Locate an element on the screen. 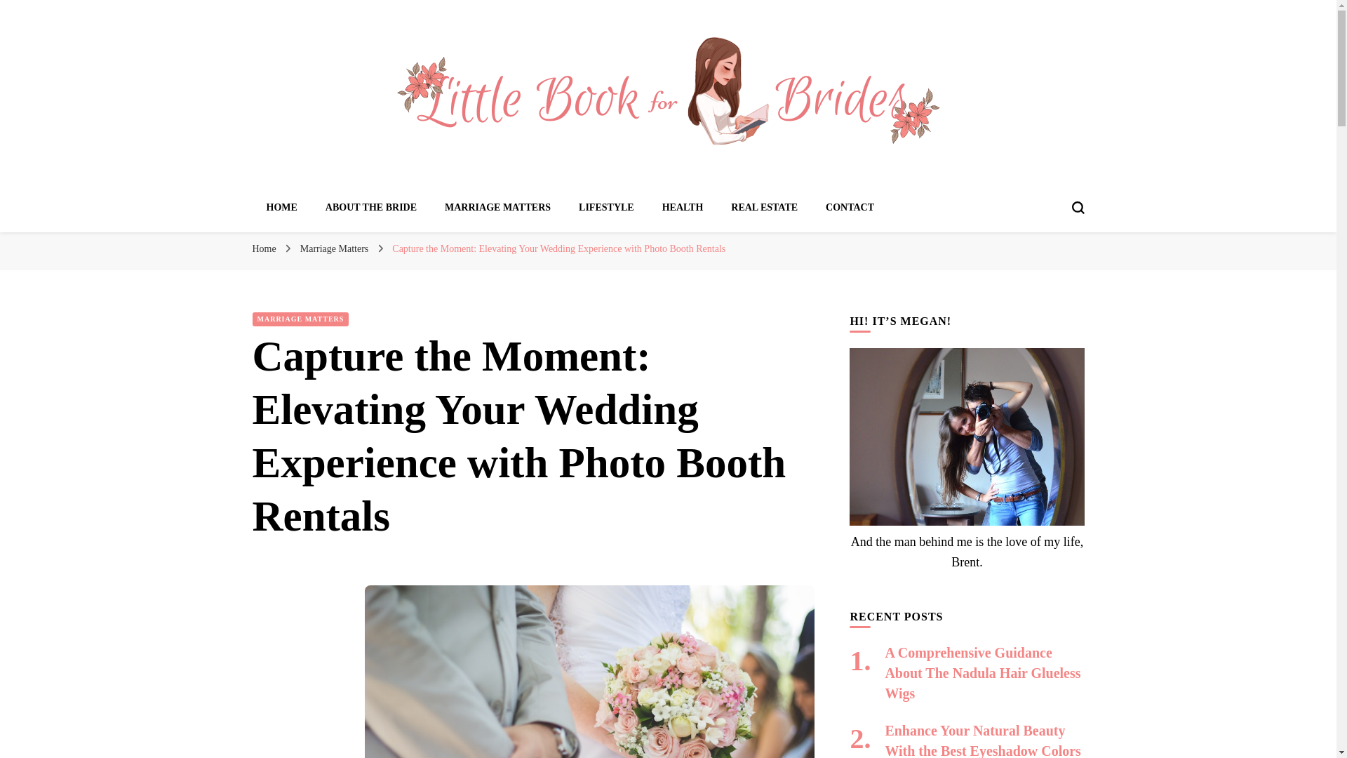 Image resolution: width=1347 pixels, height=758 pixels. ABOUT THE BRIDE is located at coordinates (370, 208).